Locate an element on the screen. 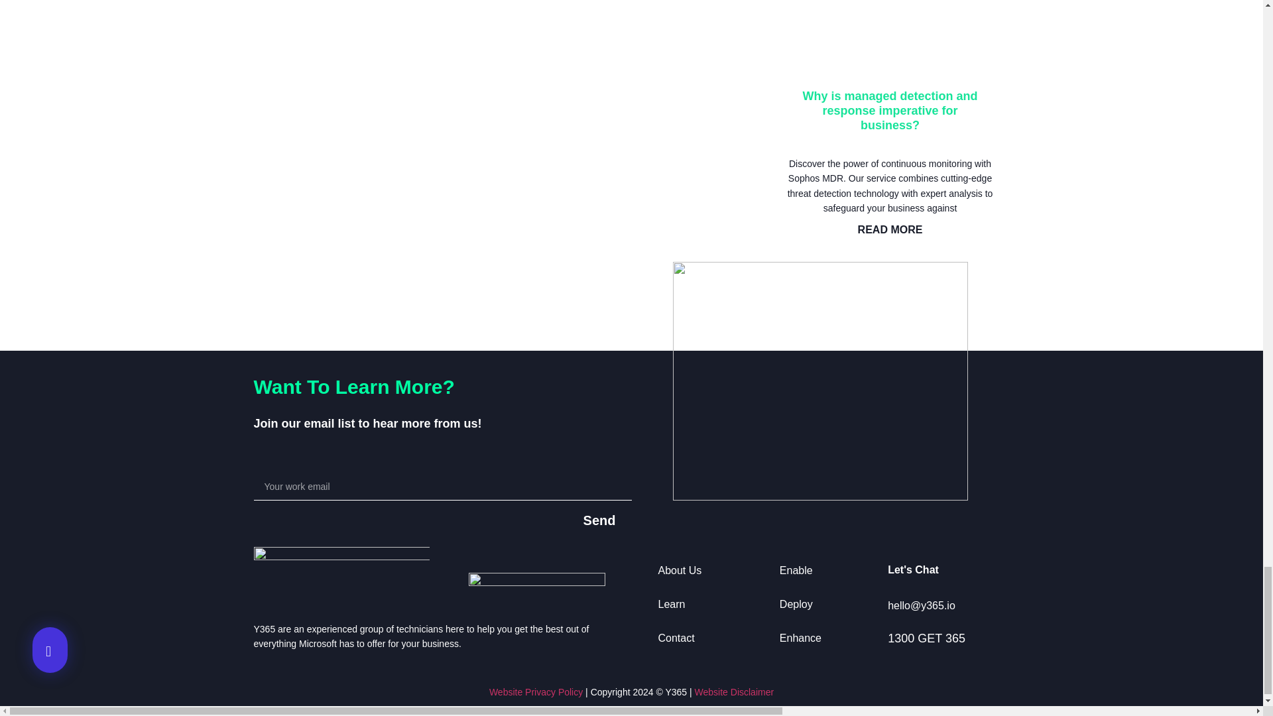 The image size is (1273, 716). Deploy is located at coordinates (796, 604).